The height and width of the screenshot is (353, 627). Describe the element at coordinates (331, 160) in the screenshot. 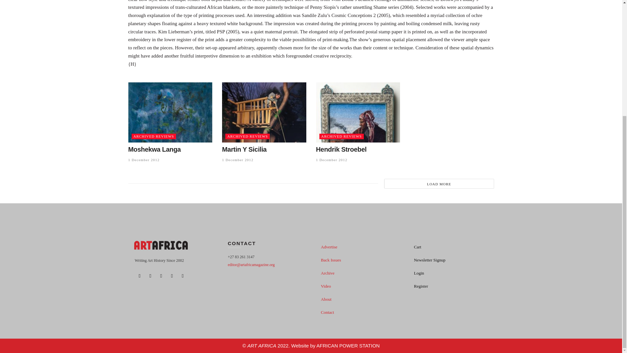

I see `1 December 2012` at that location.